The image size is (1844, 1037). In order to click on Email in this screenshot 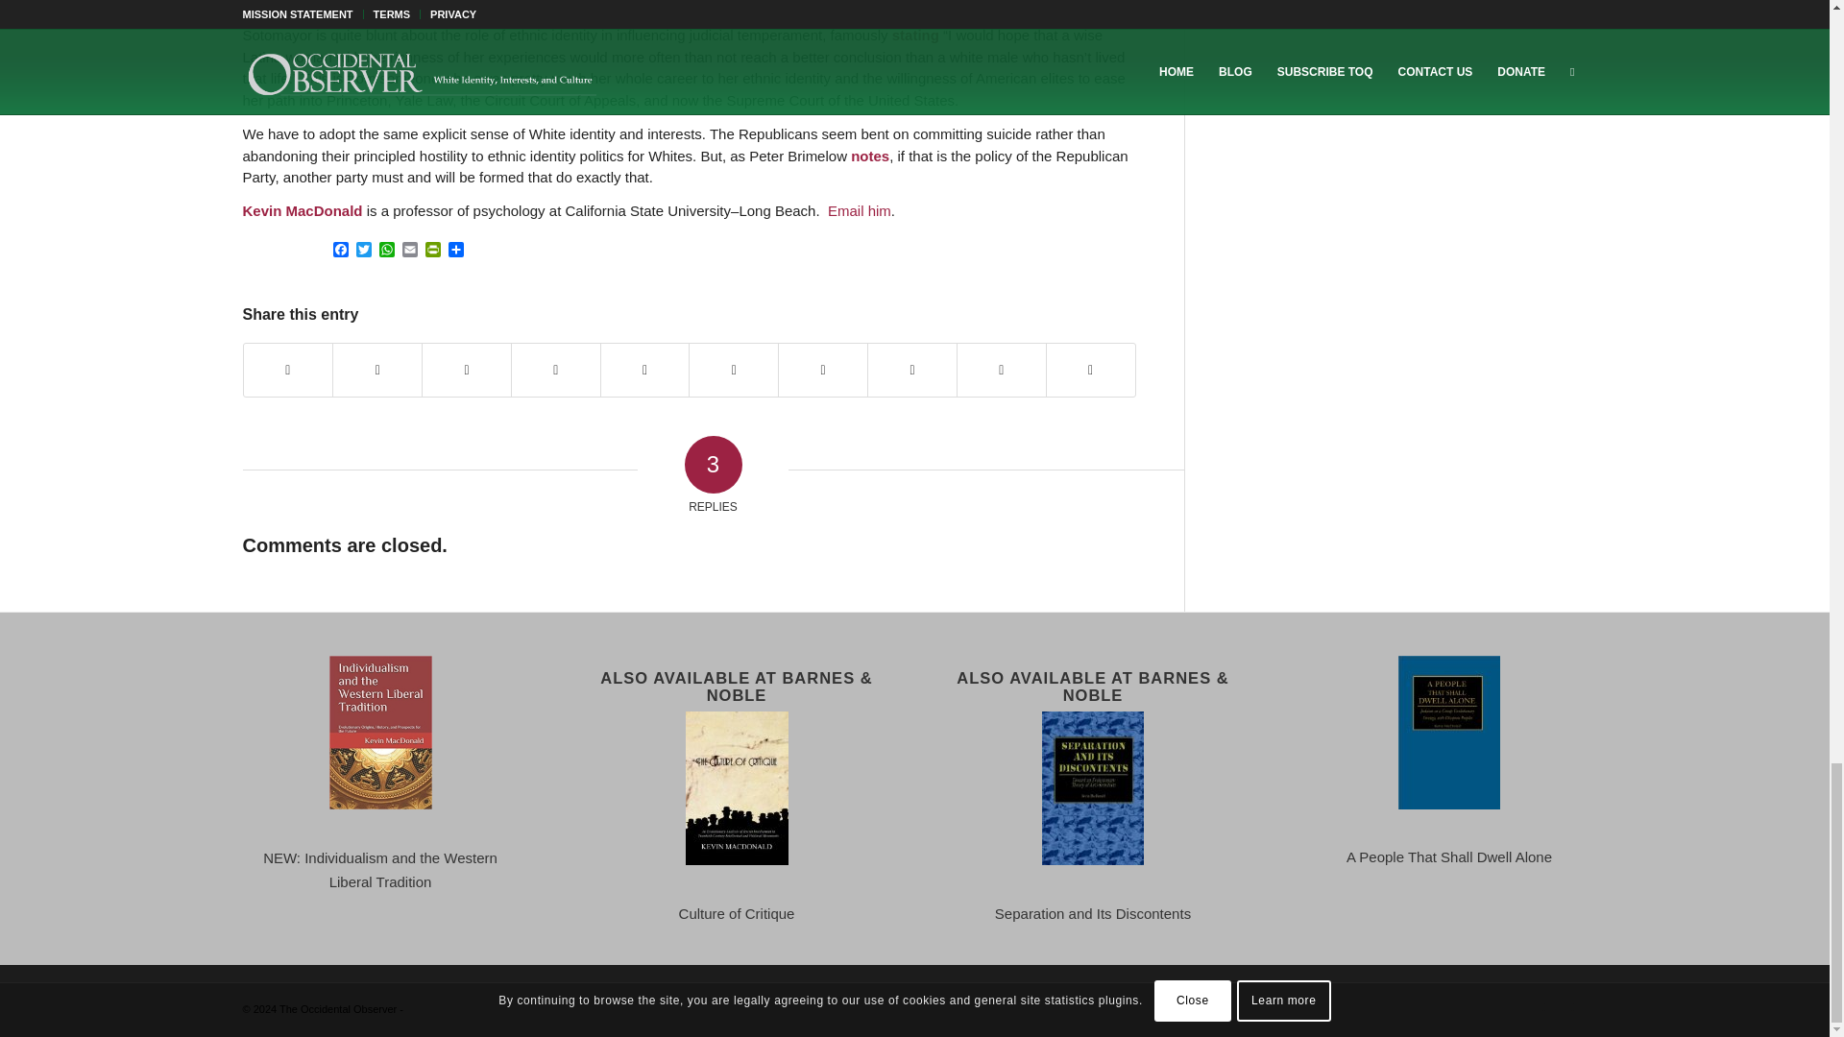, I will do `click(409, 251)`.